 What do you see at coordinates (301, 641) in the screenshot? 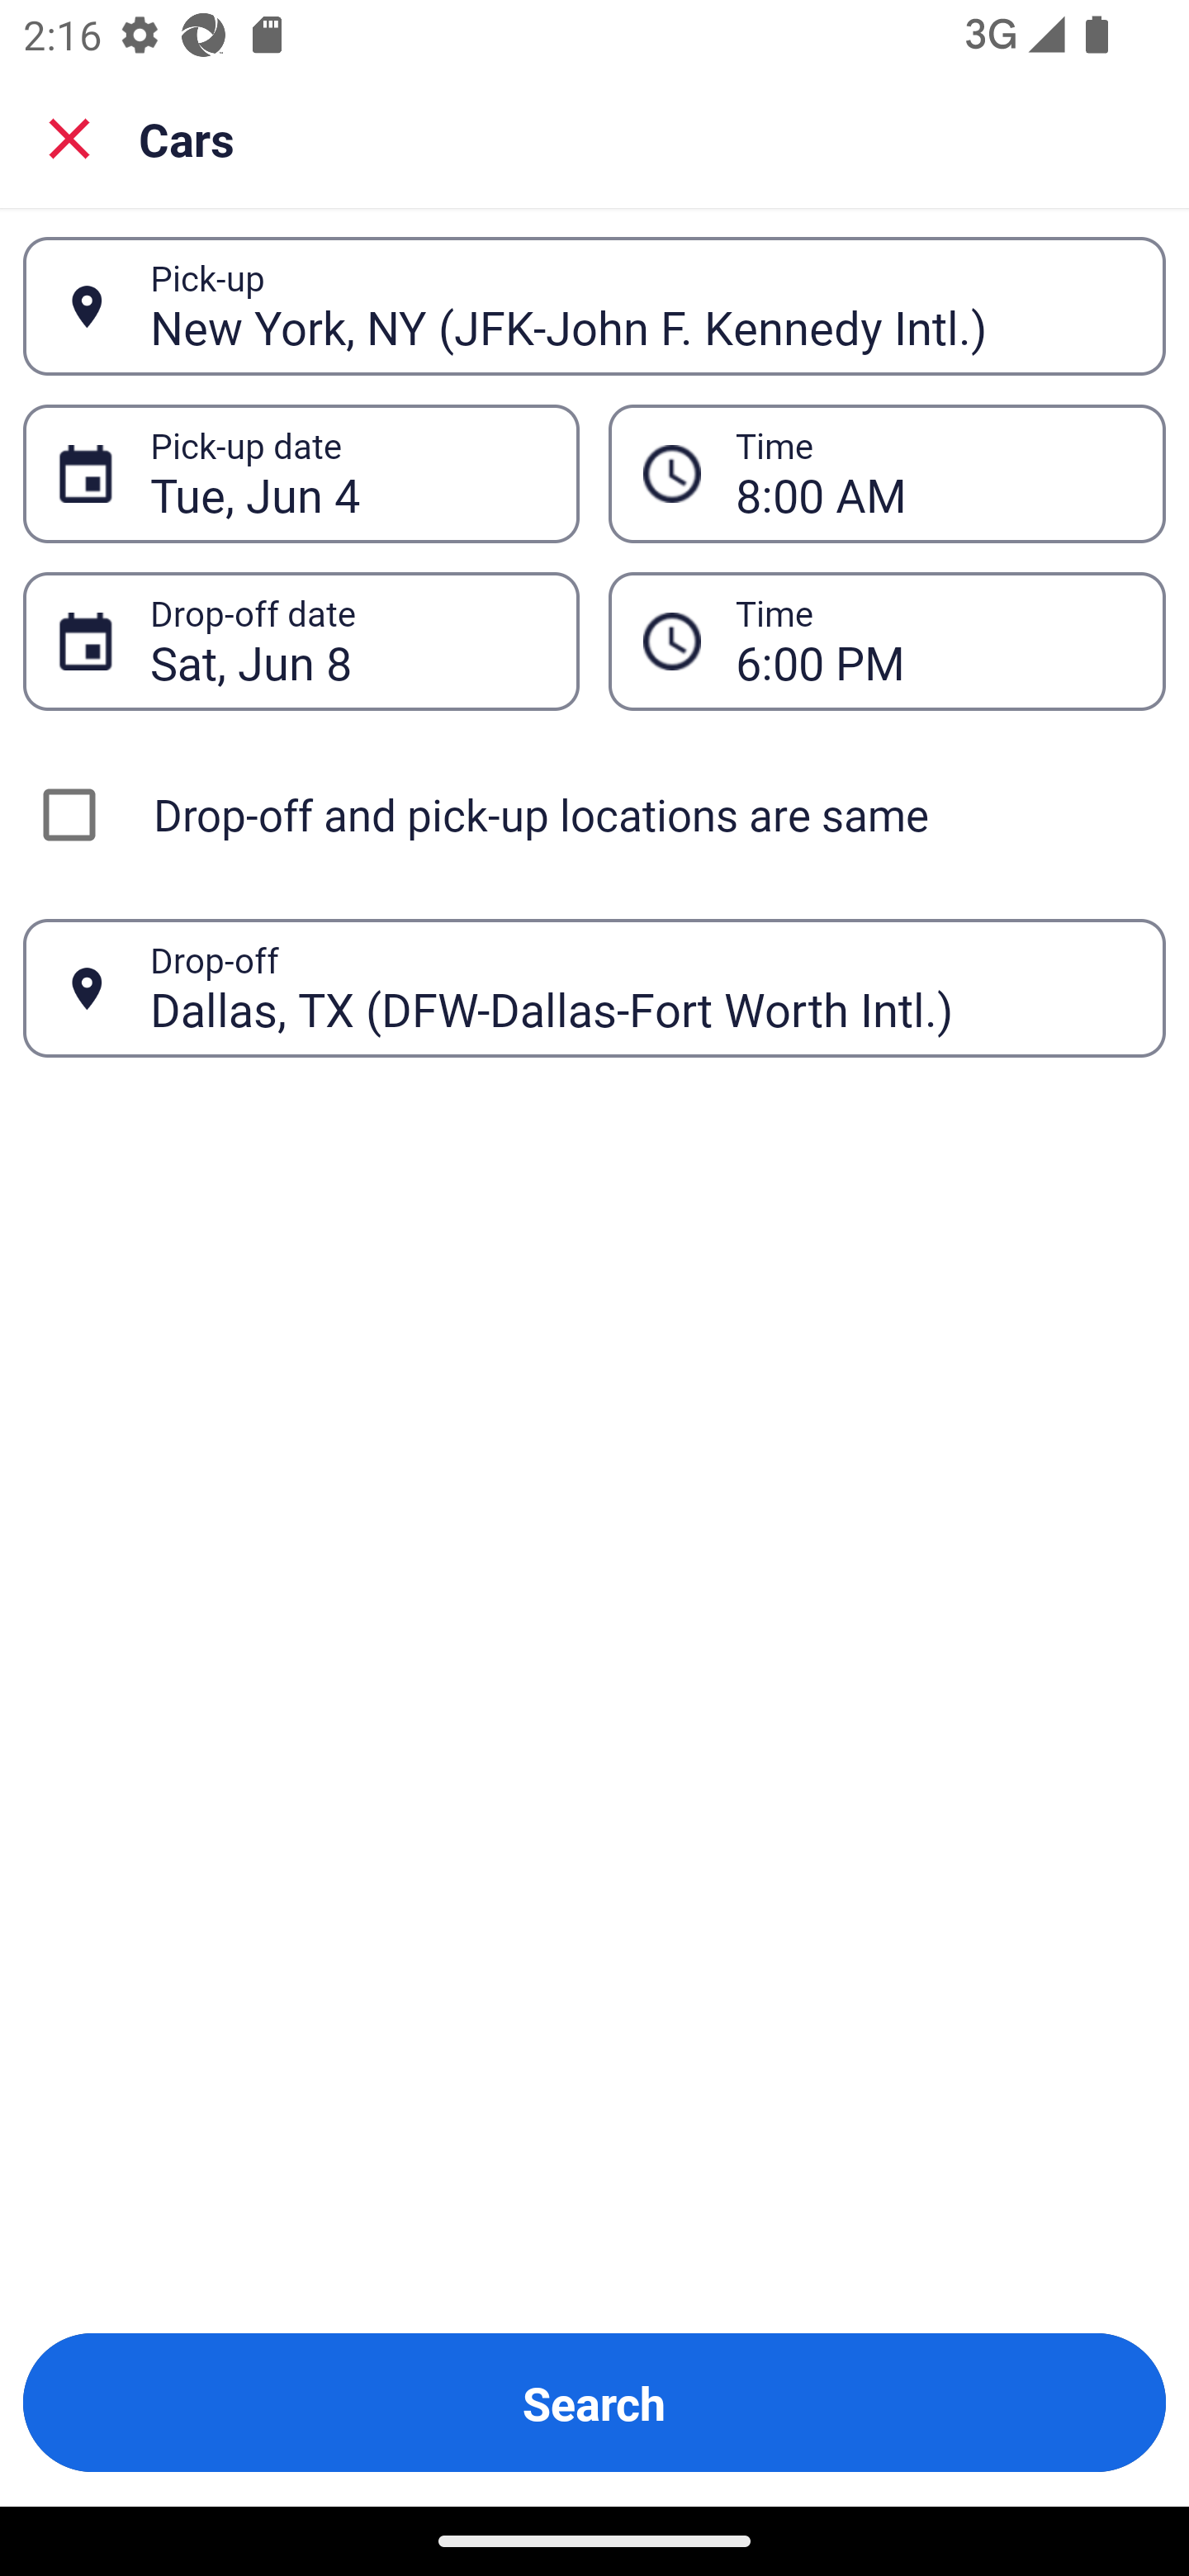
I see `Sat, Jun 8 Drop-off date` at bounding box center [301, 641].